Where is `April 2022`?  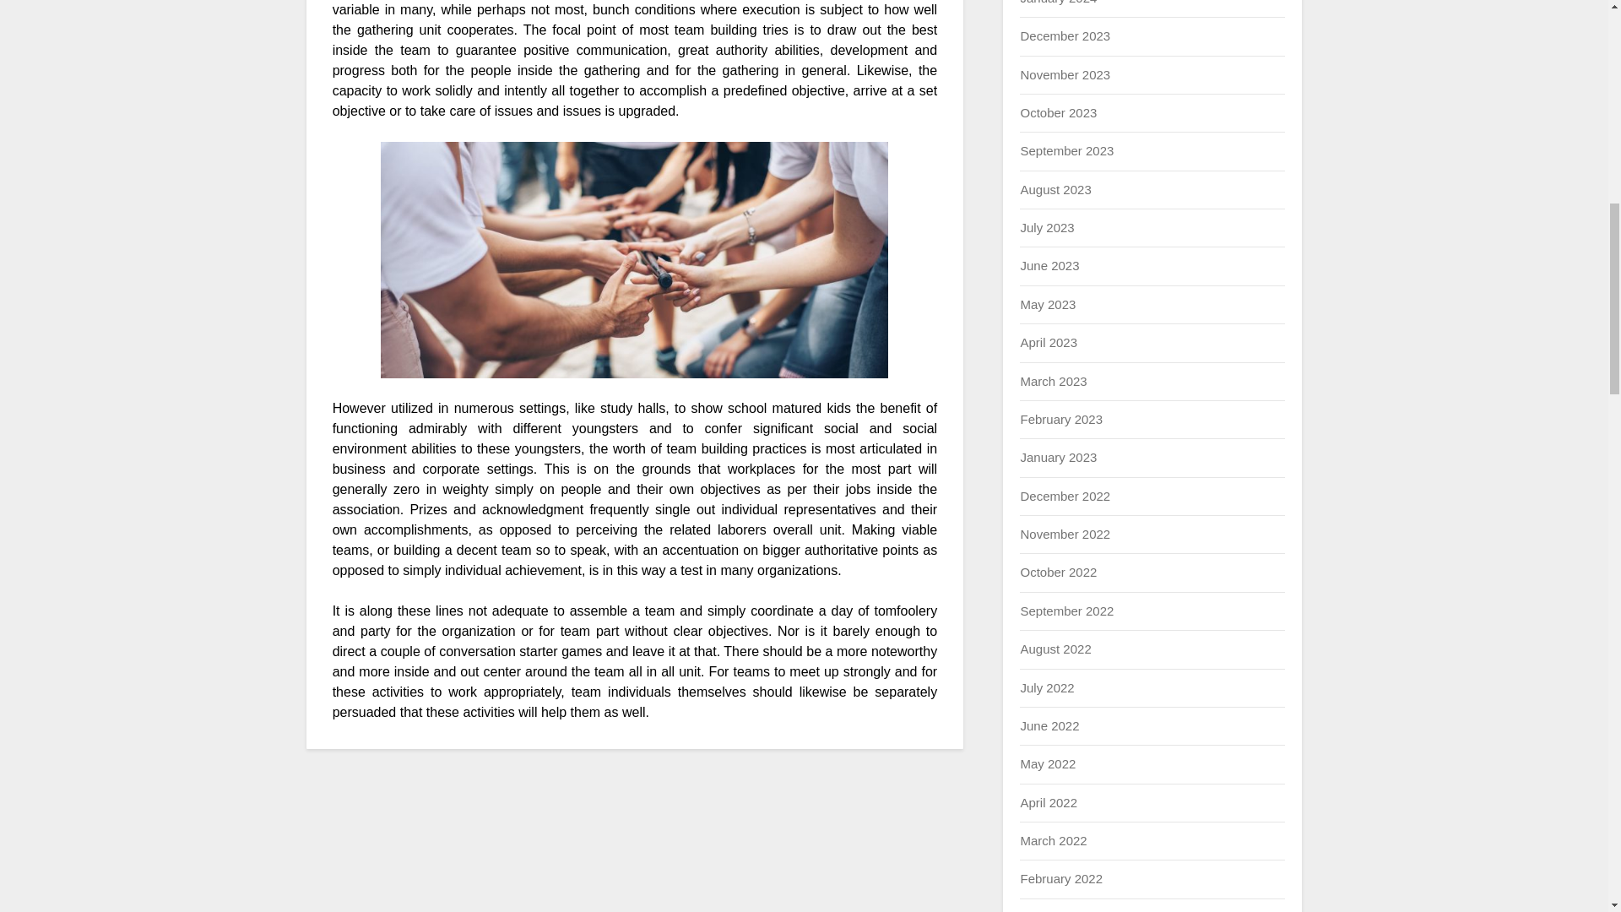
April 2022 is located at coordinates (1049, 802).